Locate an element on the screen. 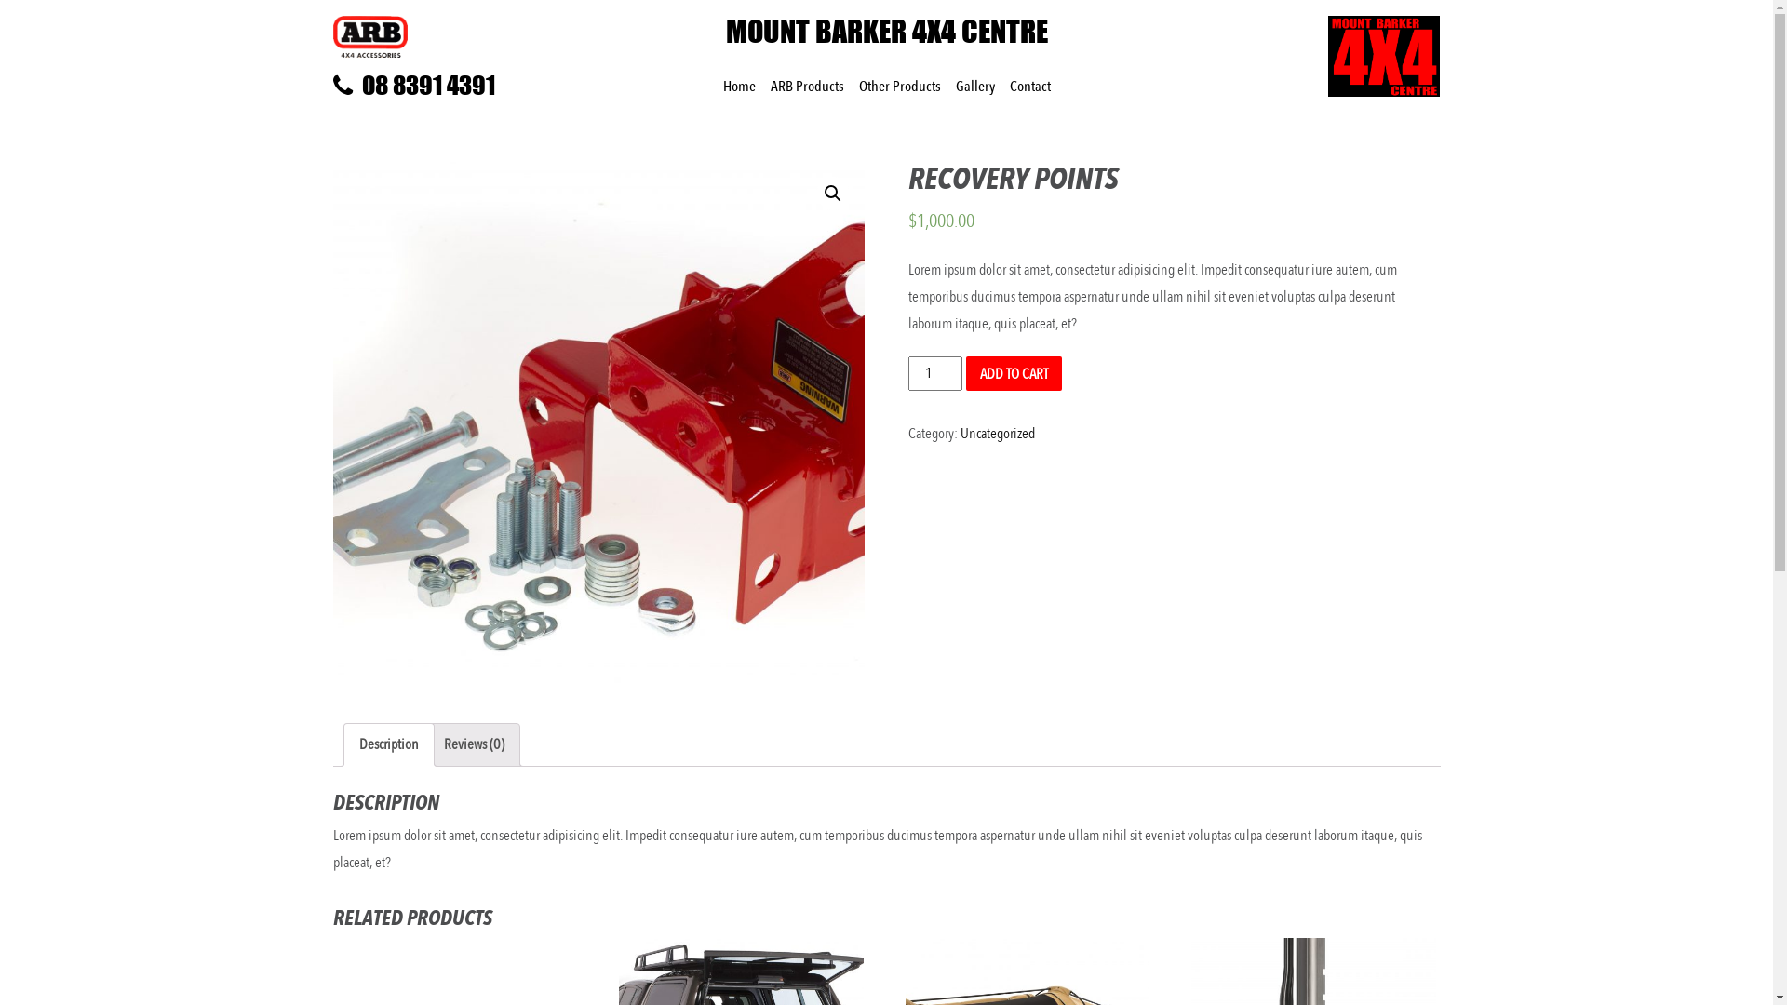 The width and height of the screenshot is (1787, 1005). Qty is located at coordinates (935, 374).